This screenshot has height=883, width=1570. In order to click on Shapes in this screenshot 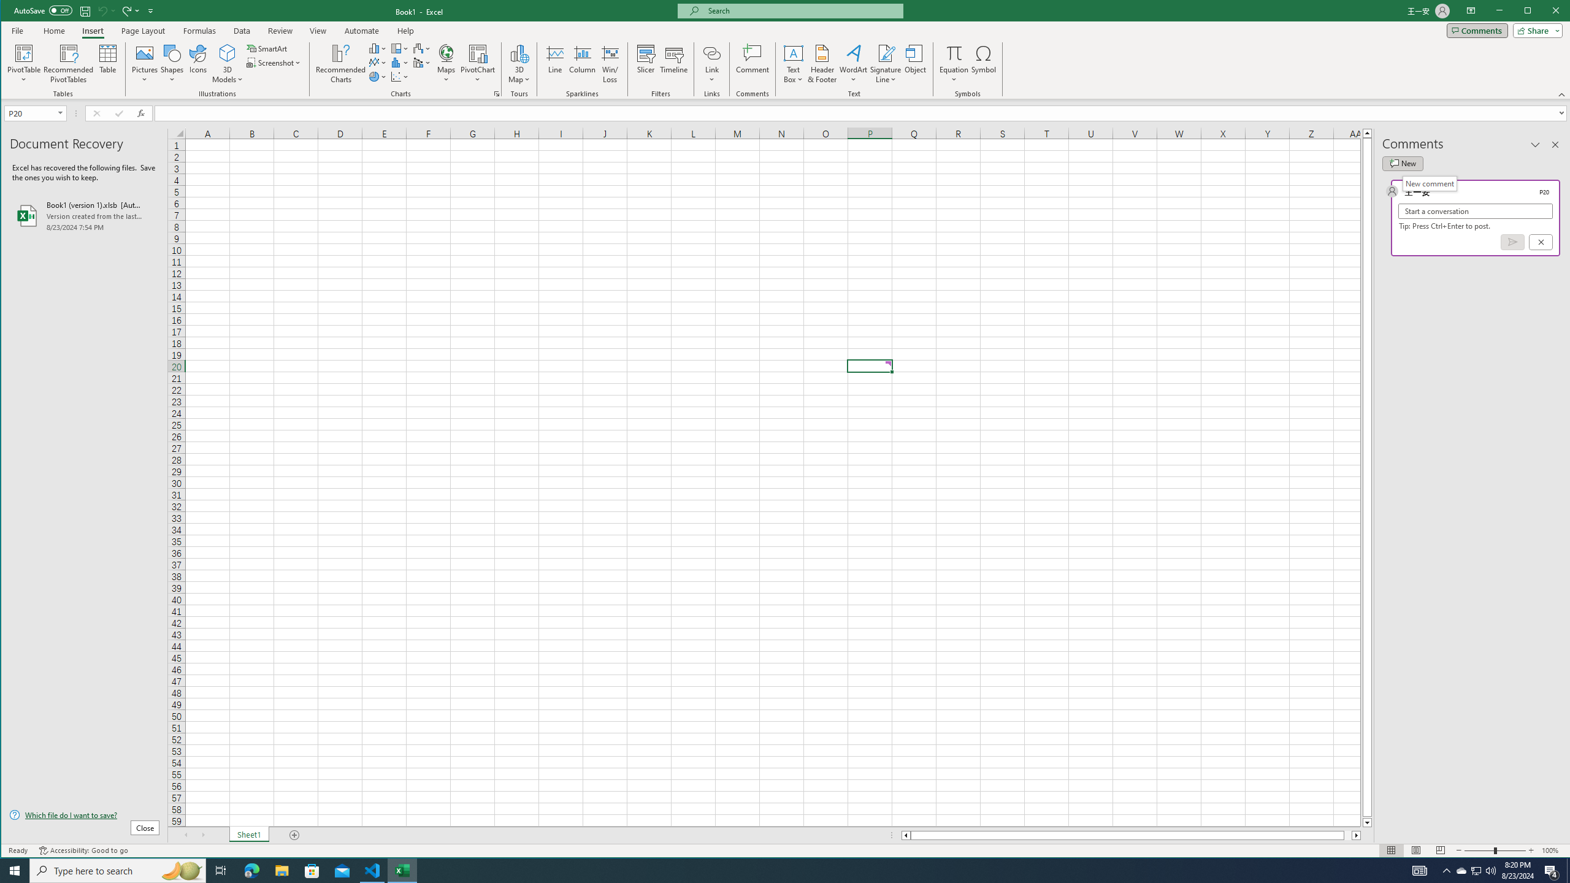, I will do `click(173, 64)`.